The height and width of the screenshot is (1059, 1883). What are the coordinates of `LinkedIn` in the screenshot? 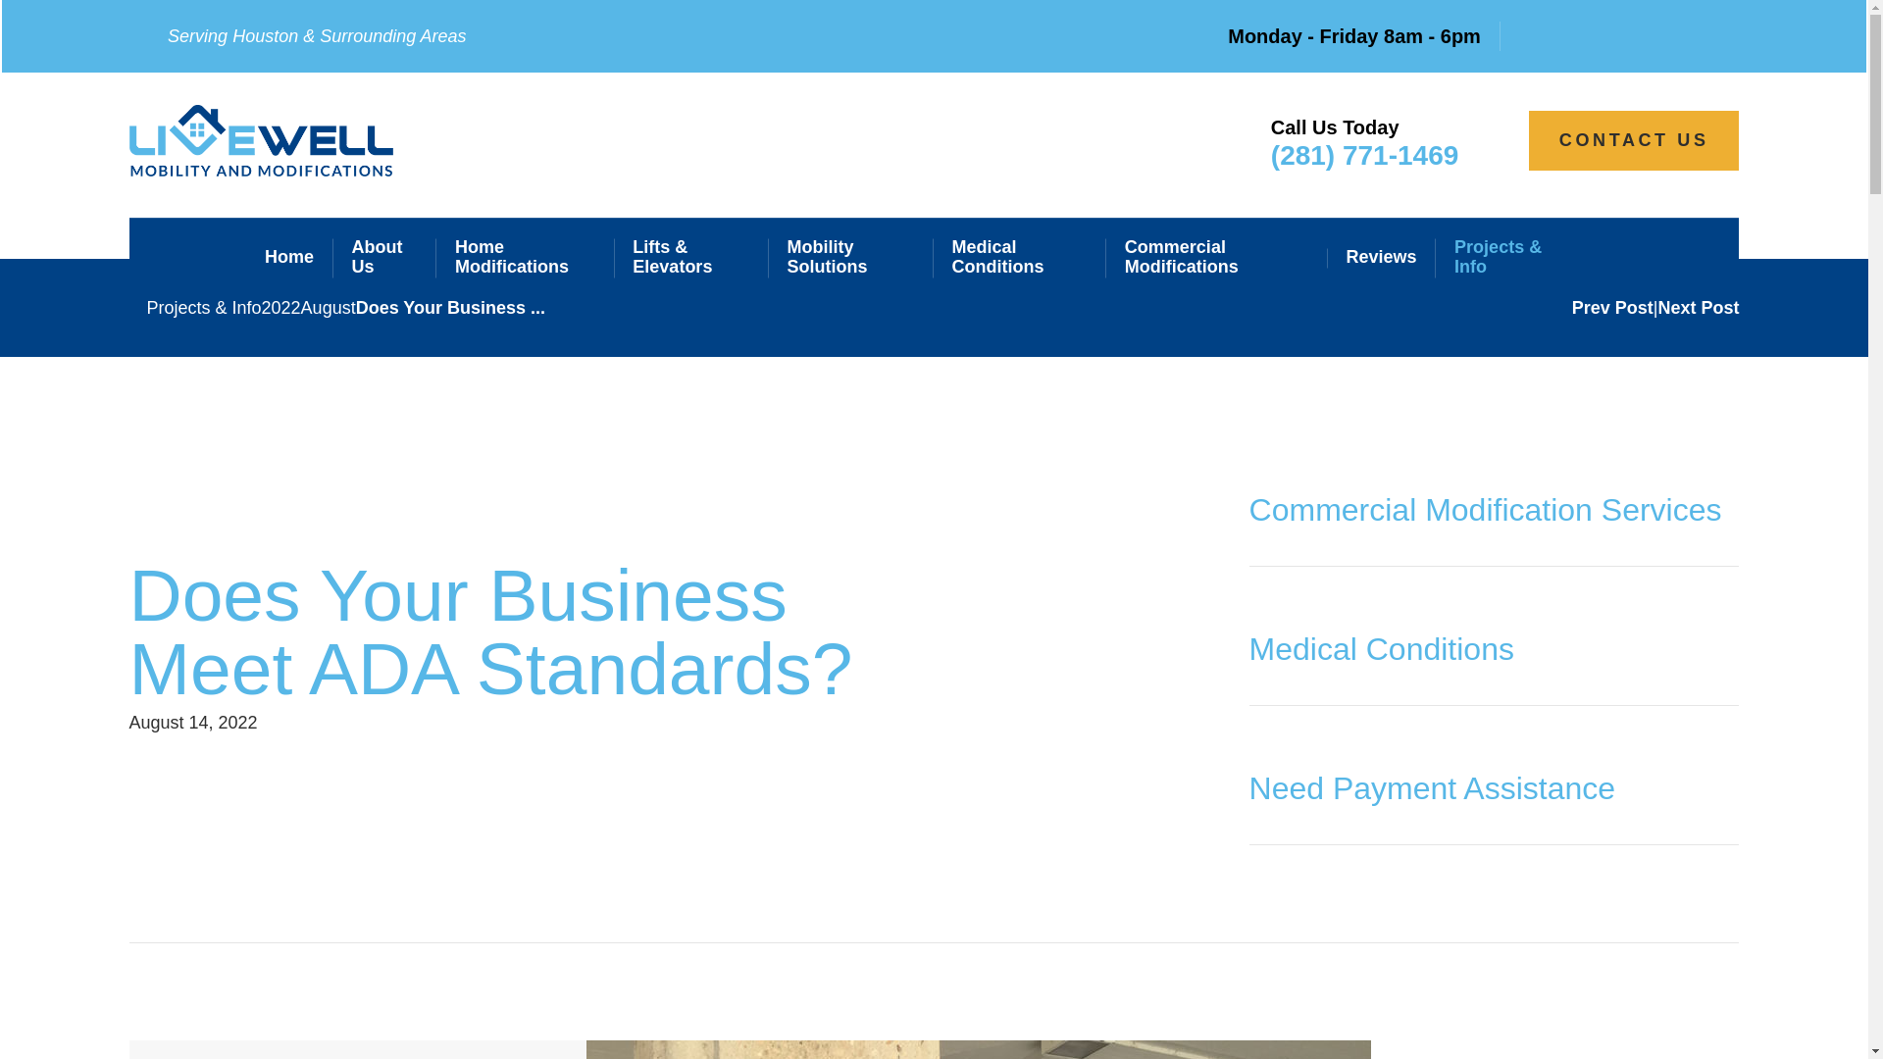 It's located at (1665, 36).